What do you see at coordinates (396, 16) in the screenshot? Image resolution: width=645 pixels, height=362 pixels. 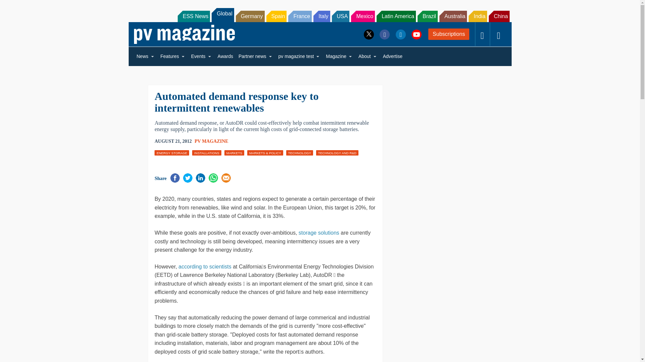 I see `Latin America` at bounding box center [396, 16].